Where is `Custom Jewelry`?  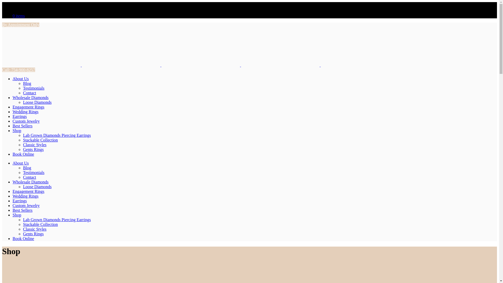
Custom Jewelry is located at coordinates (26, 121).